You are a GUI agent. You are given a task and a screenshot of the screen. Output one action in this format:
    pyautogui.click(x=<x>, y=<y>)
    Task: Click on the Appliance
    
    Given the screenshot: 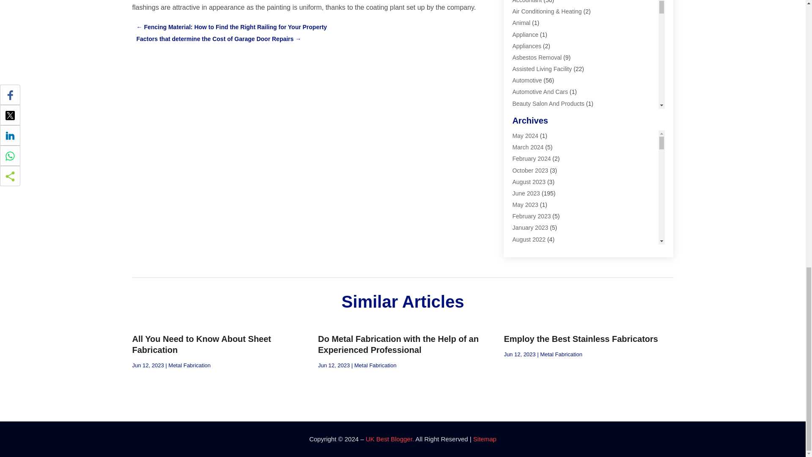 What is the action you would take?
    pyautogui.click(x=525, y=35)
    